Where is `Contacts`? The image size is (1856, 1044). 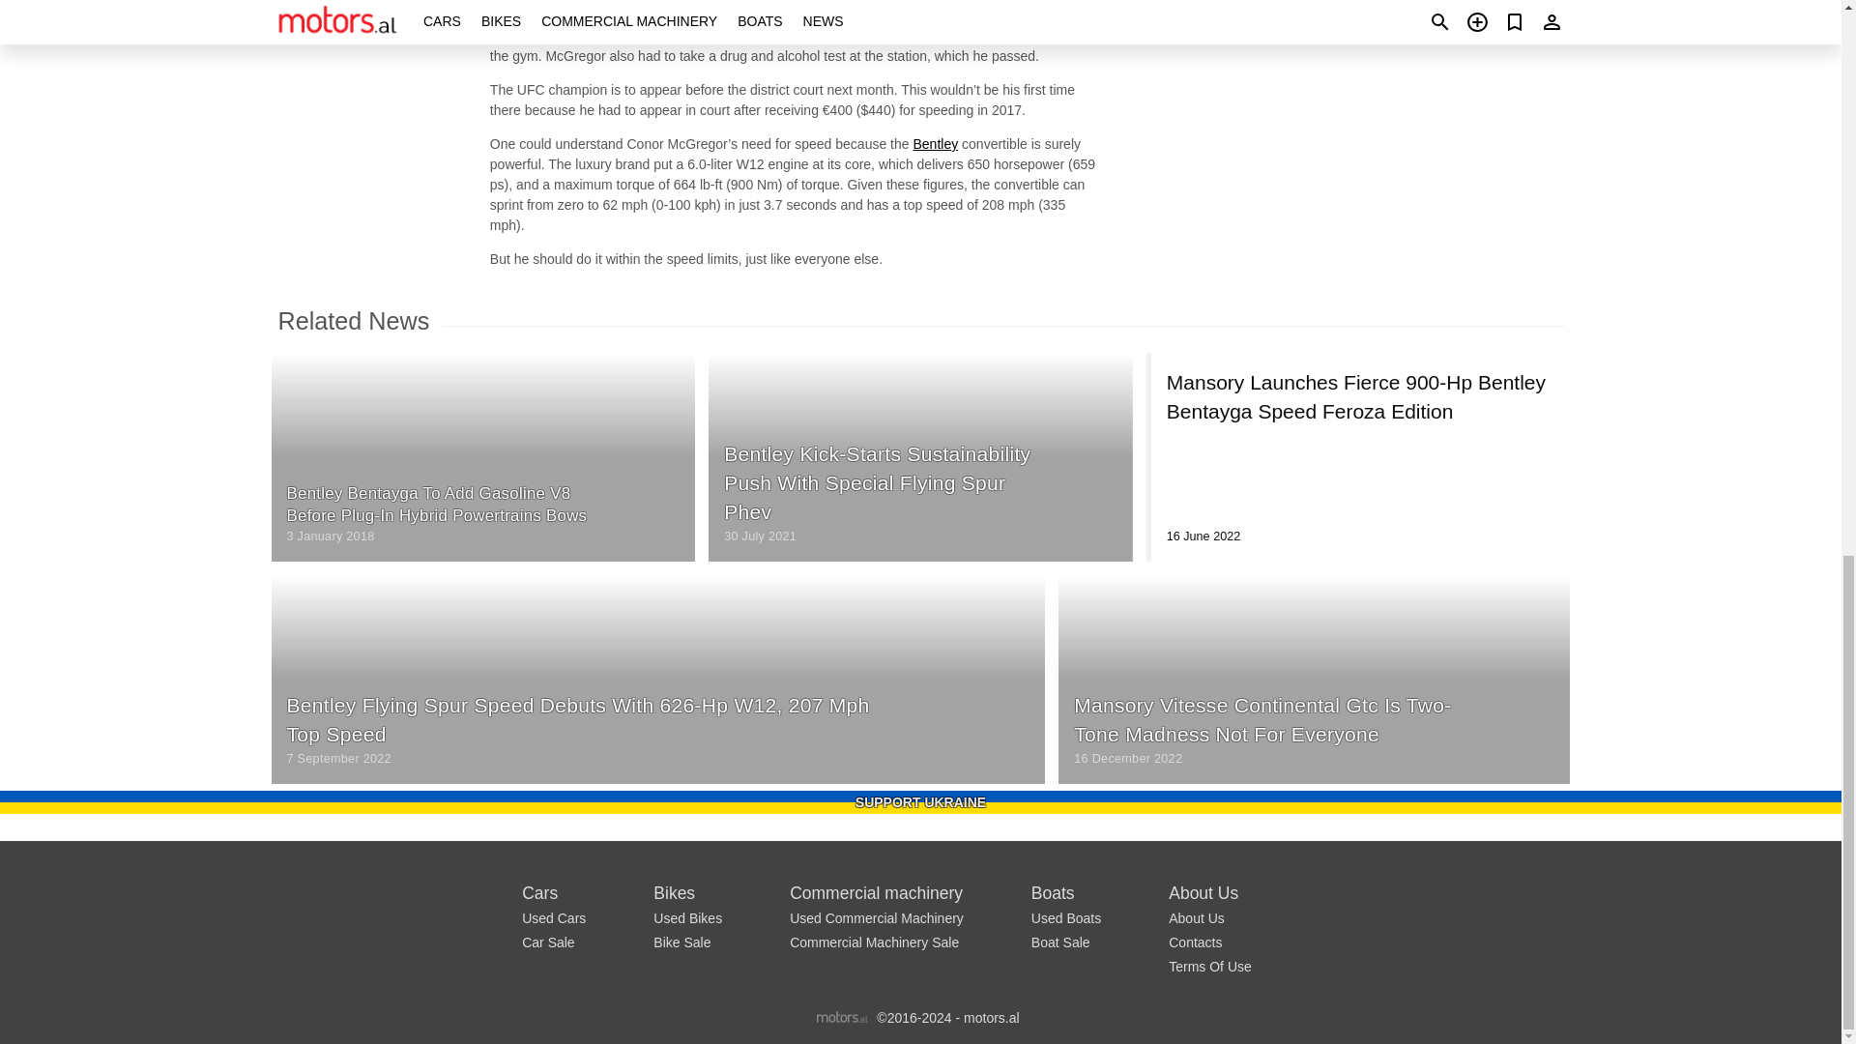 Contacts is located at coordinates (1195, 942).